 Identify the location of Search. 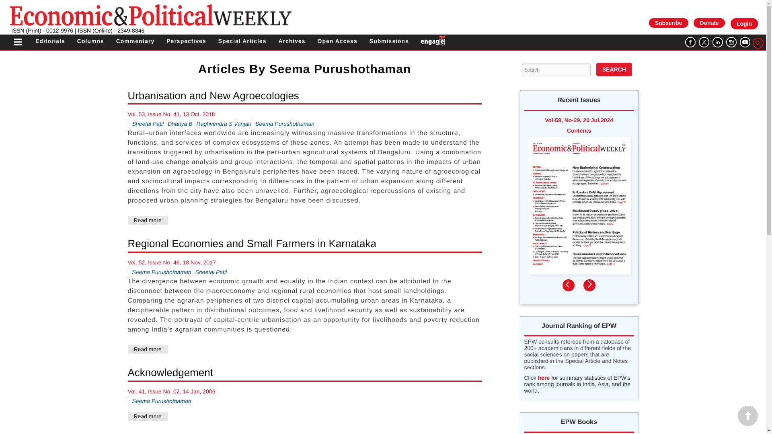
(614, 69).